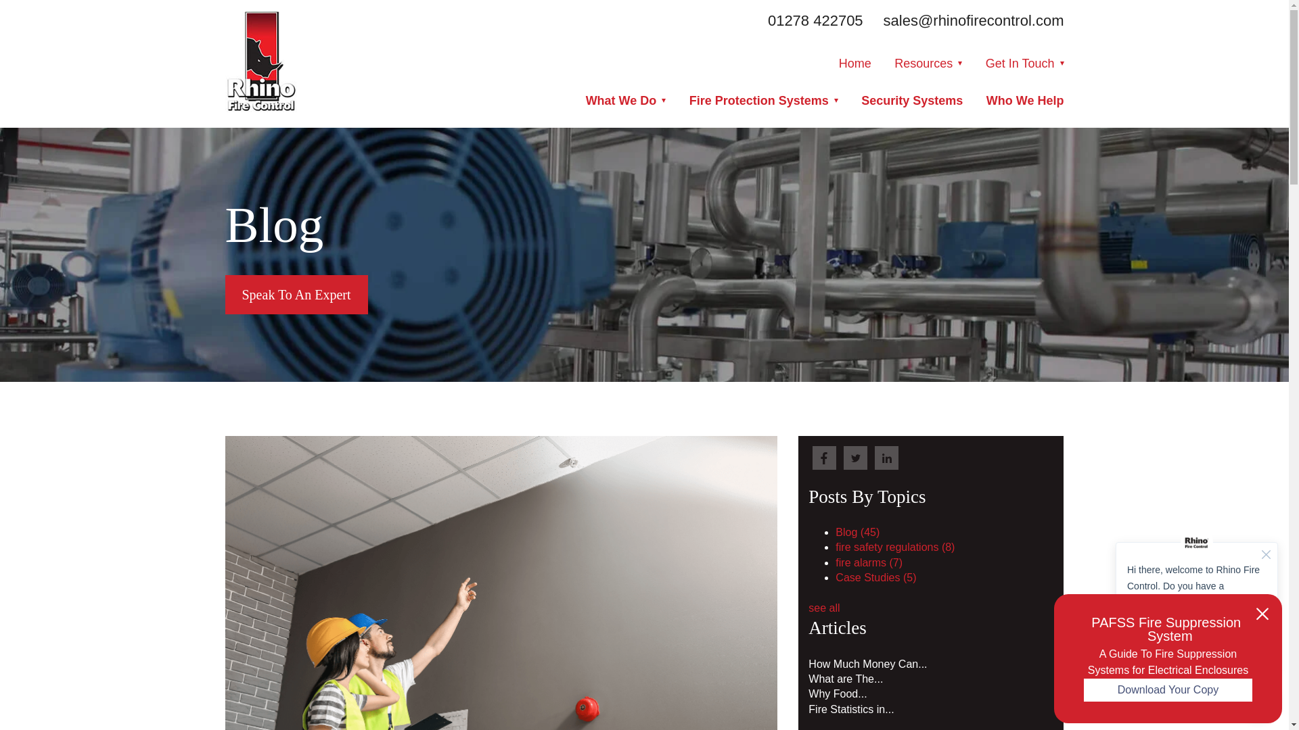  I want to click on Speak To An Expert, so click(296, 295).